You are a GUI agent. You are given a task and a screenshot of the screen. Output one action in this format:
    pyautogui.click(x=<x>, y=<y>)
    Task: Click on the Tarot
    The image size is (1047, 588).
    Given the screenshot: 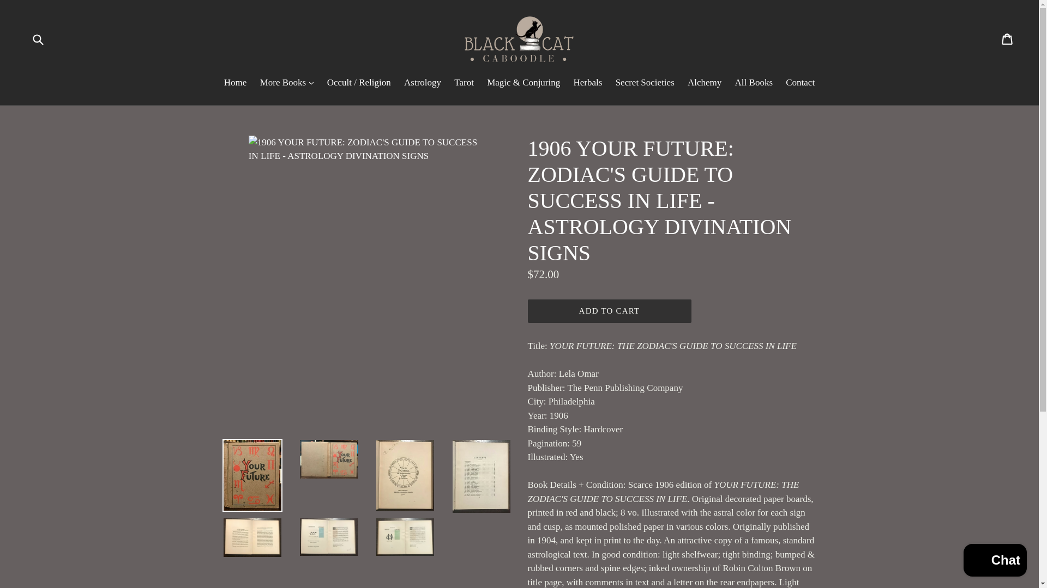 What is the action you would take?
    pyautogui.click(x=464, y=84)
    